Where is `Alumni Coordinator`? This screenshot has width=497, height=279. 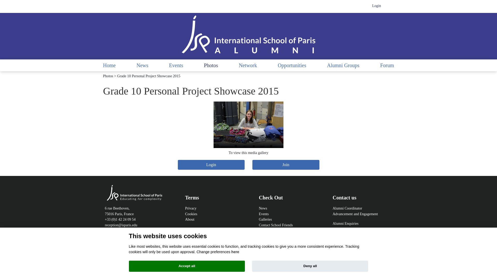 Alumni Coordinator is located at coordinates (347, 208).